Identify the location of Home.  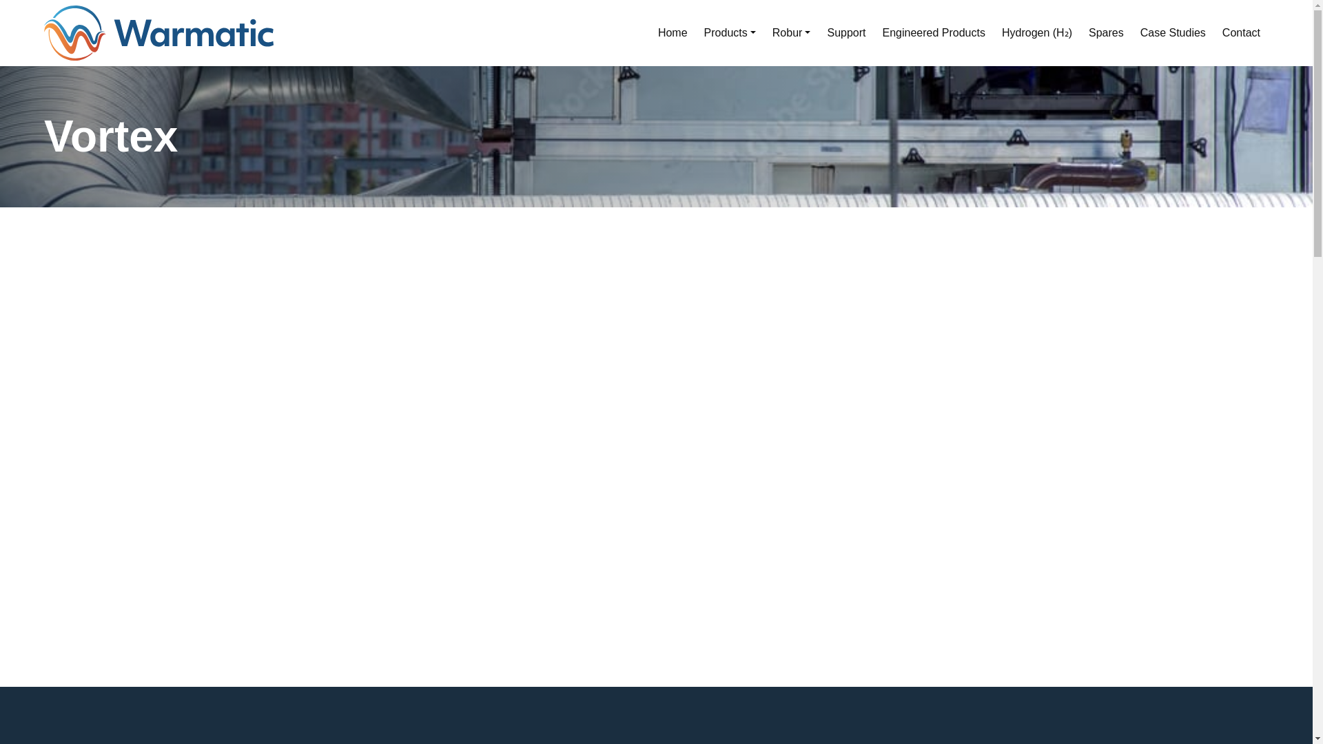
(673, 33).